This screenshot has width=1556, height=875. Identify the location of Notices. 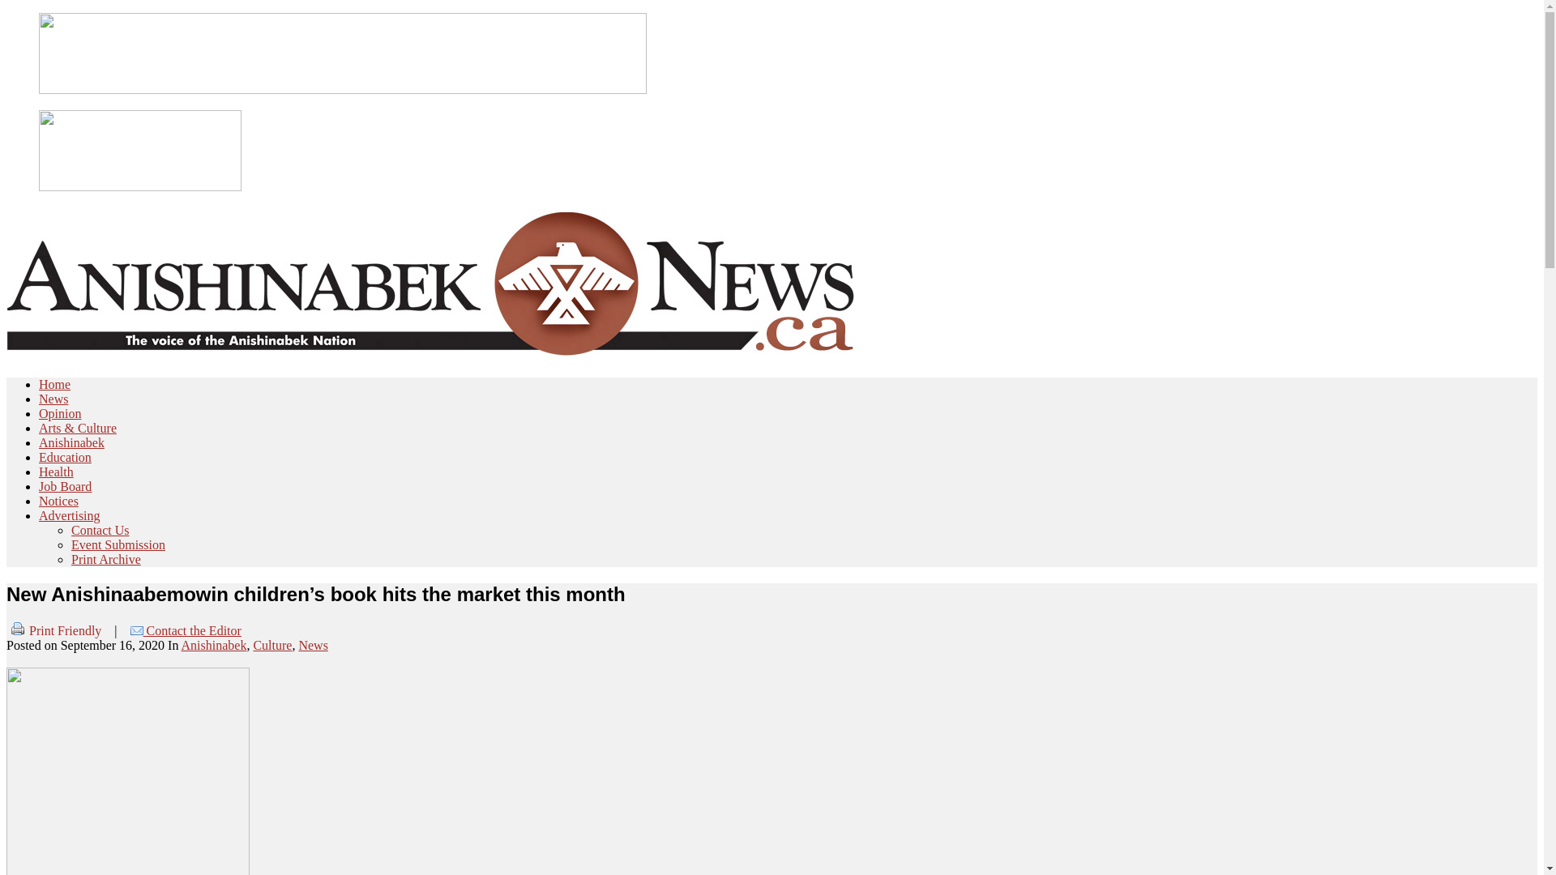
(58, 501).